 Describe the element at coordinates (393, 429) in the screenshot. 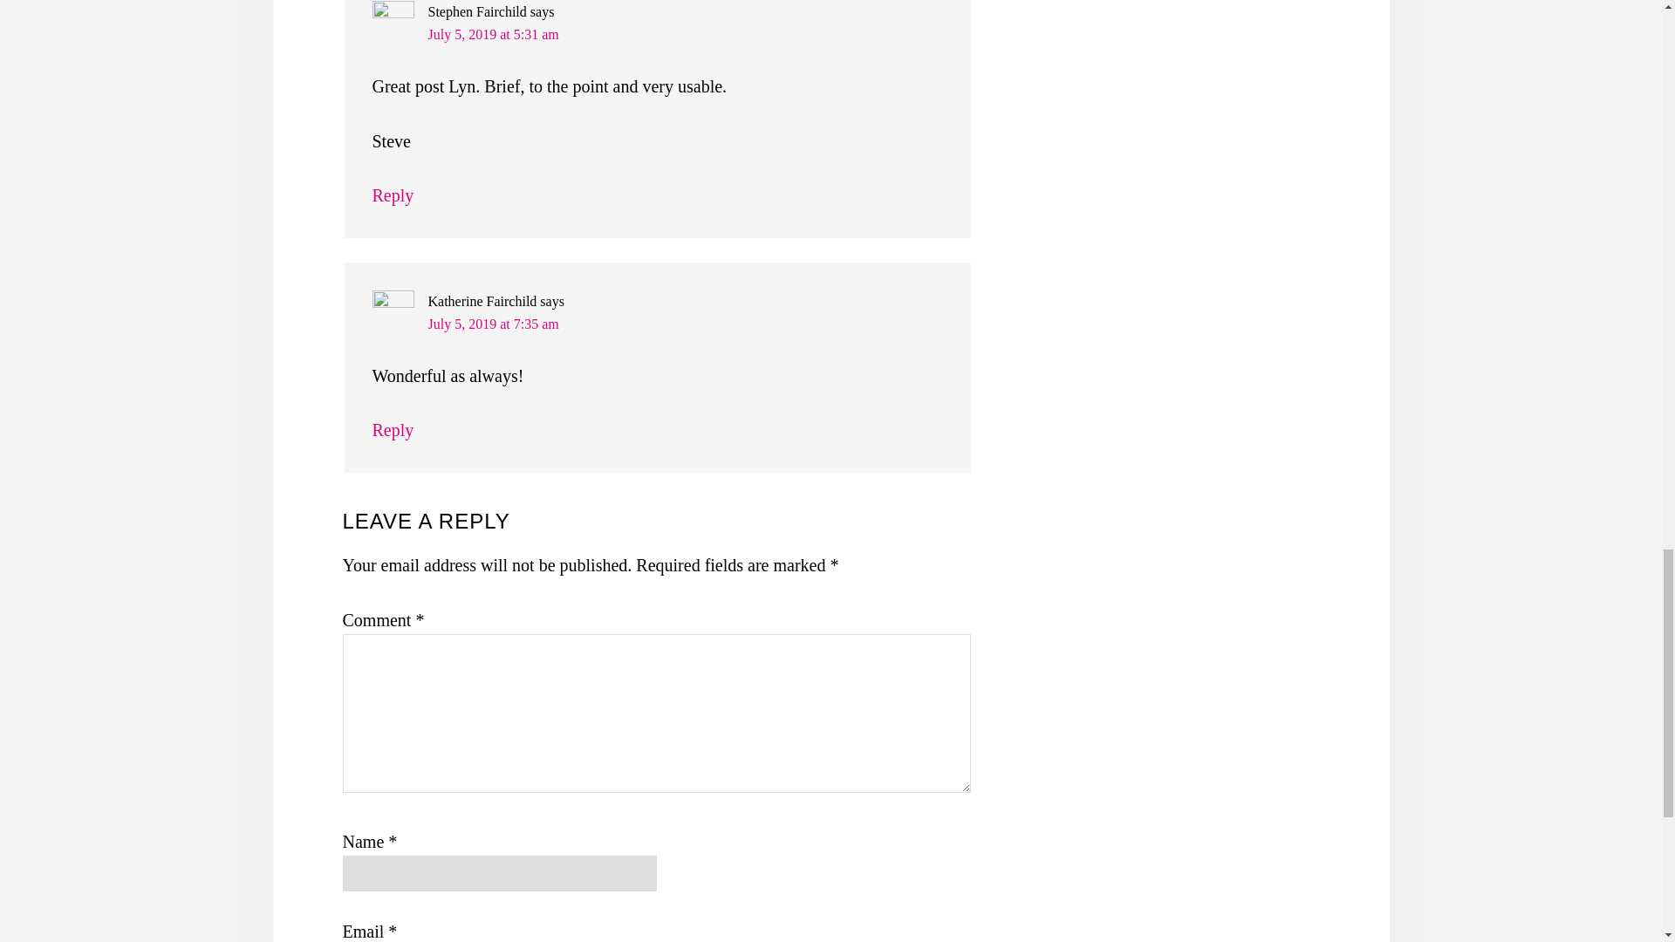

I see `Reply` at that location.